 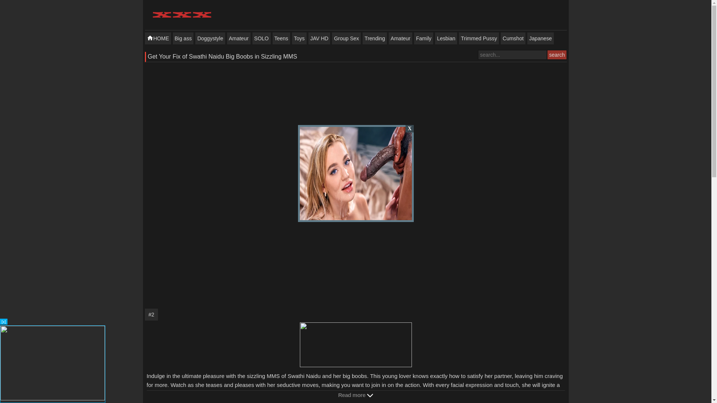 What do you see at coordinates (261, 38) in the screenshot?
I see `SOLO` at bounding box center [261, 38].